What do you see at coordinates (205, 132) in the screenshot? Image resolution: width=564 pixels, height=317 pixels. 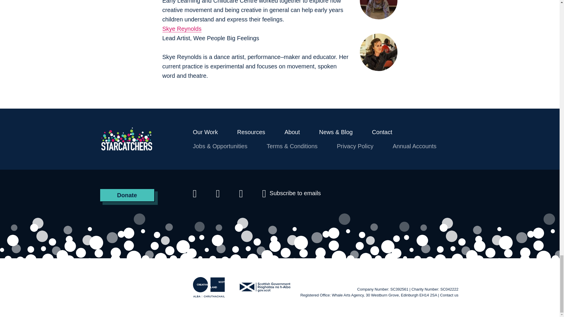 I see `Our Work` at bounding box center [205, 132].